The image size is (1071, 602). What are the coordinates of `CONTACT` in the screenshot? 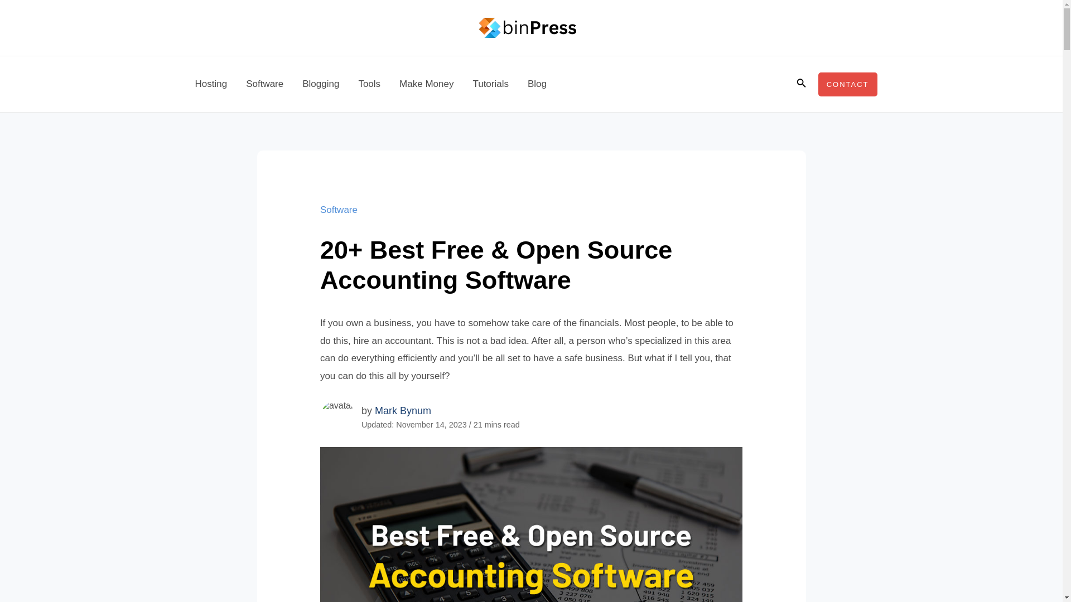 It's located at (847, 84).